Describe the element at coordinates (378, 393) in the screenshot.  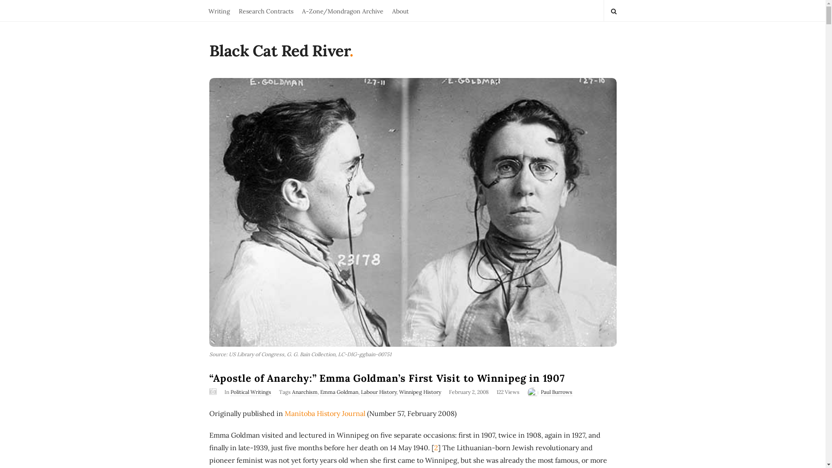
I see `Labour History` at that location.